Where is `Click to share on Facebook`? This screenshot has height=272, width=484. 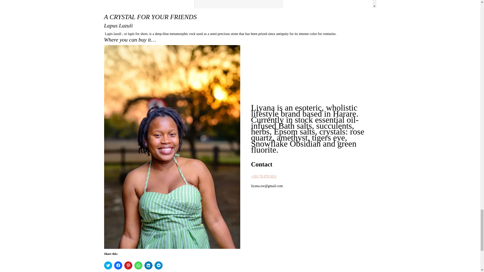
Click to share on Facebook is located at coordinates (118, 265).